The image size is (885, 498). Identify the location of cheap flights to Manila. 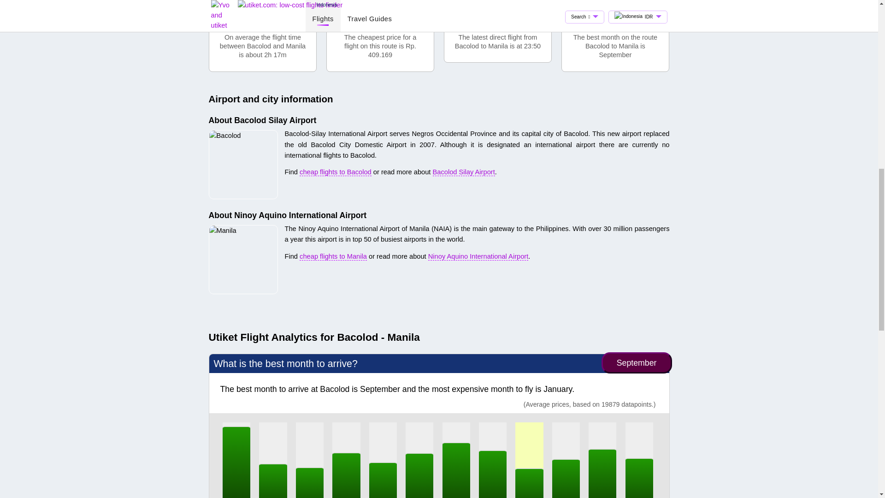
(333, 256).